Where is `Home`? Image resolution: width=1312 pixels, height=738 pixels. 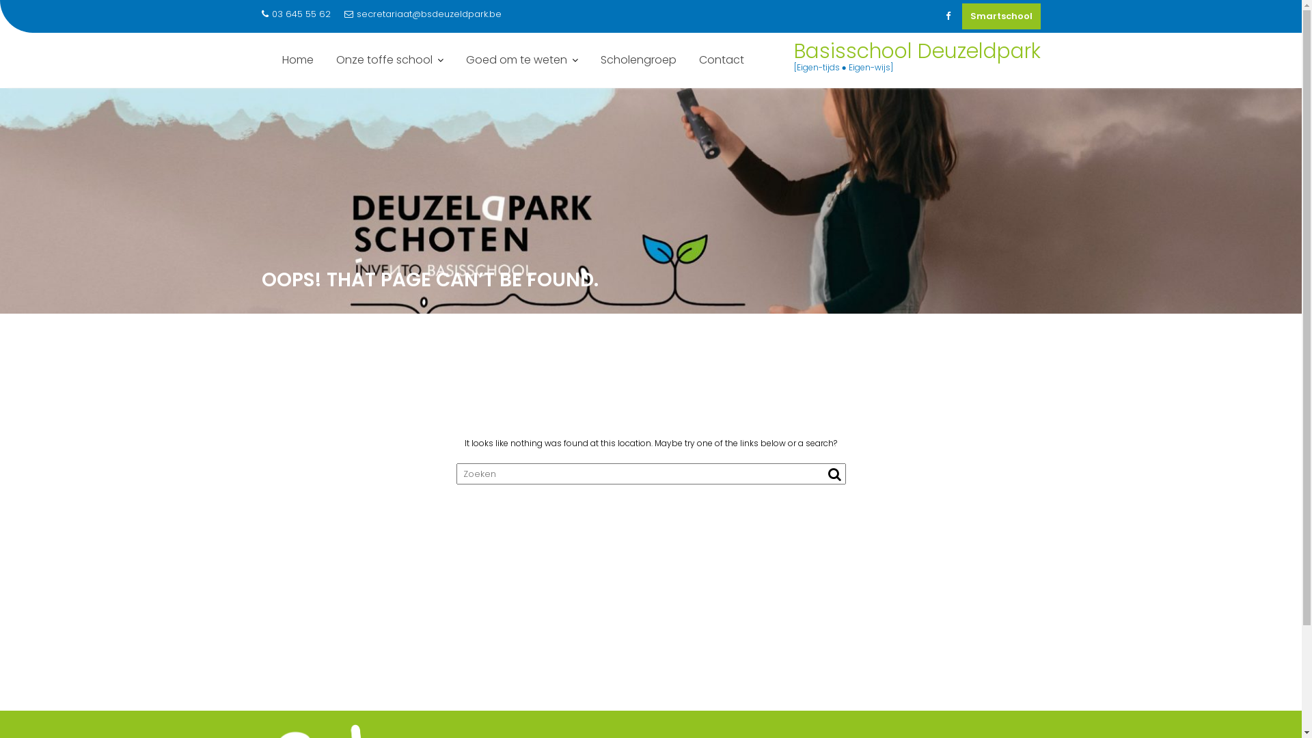
Home is located at coordinates (298, 60).